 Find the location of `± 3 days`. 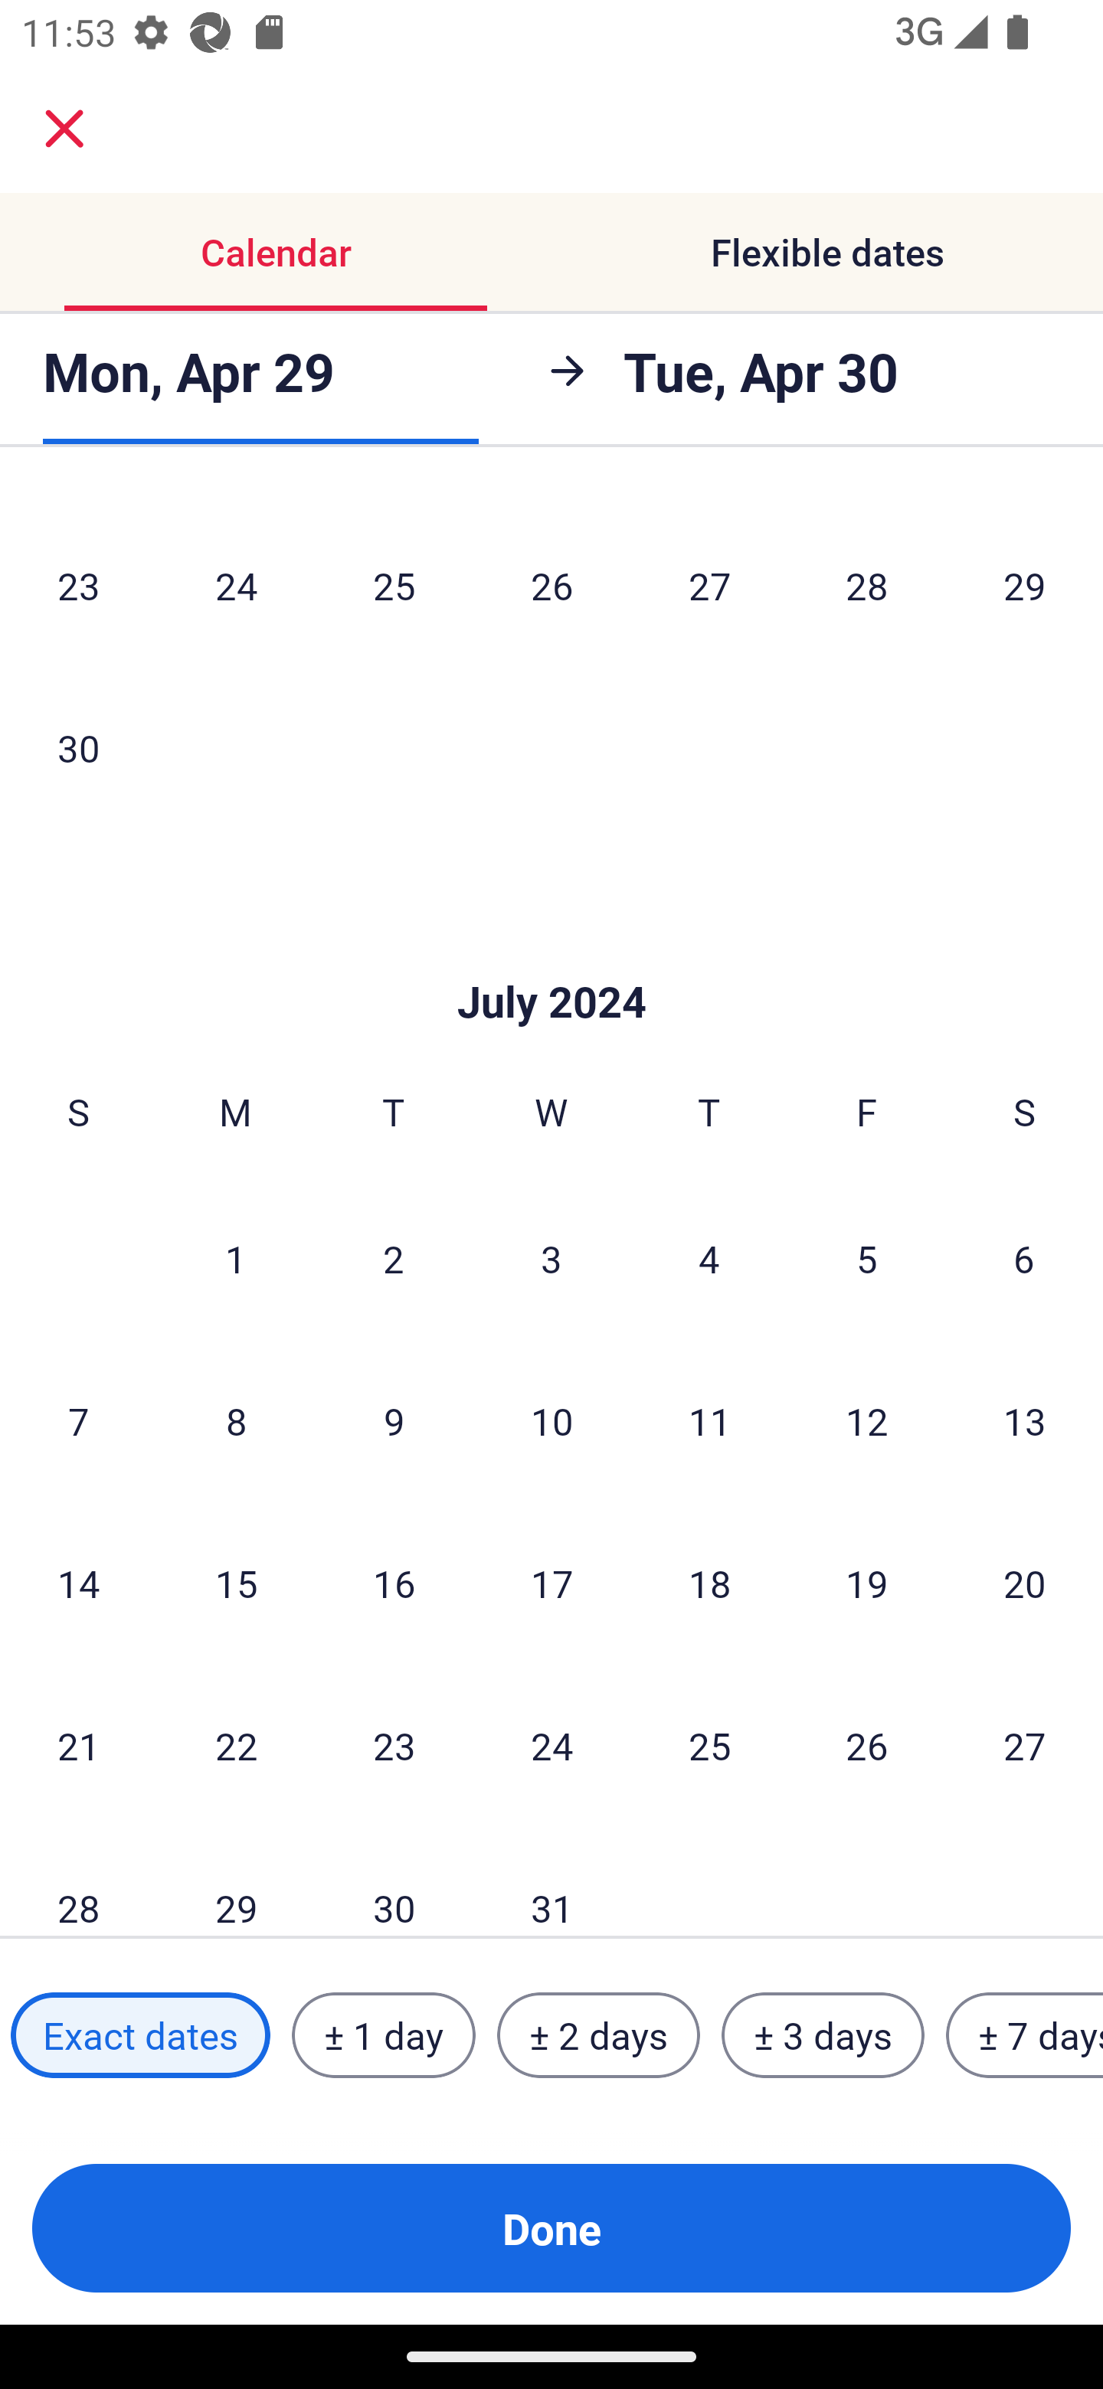

± 3 days is located at coordinates (823, 2035).